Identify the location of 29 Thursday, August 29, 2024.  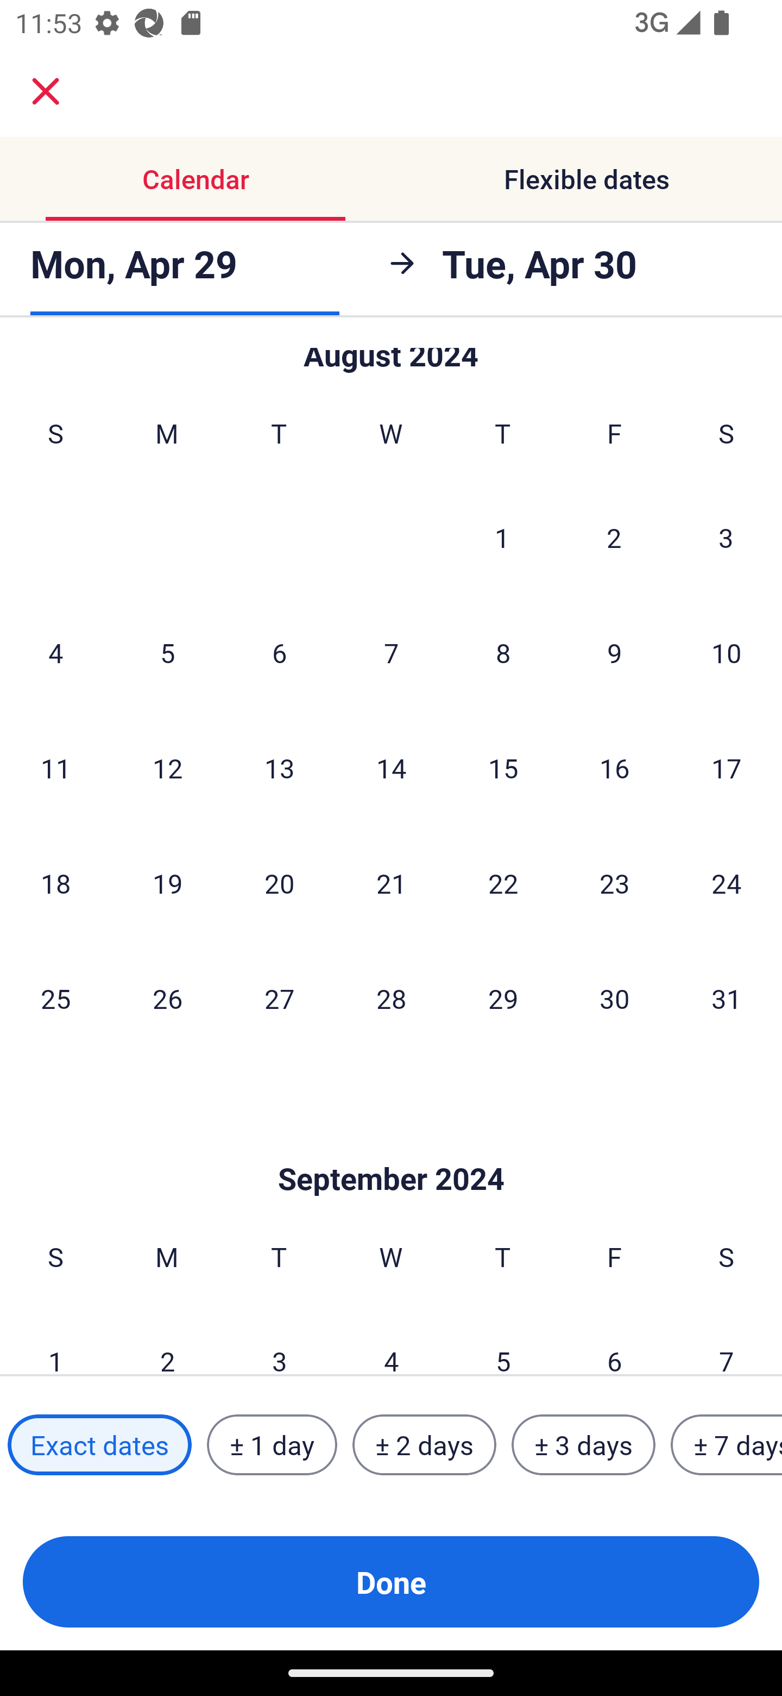
(503, 998).